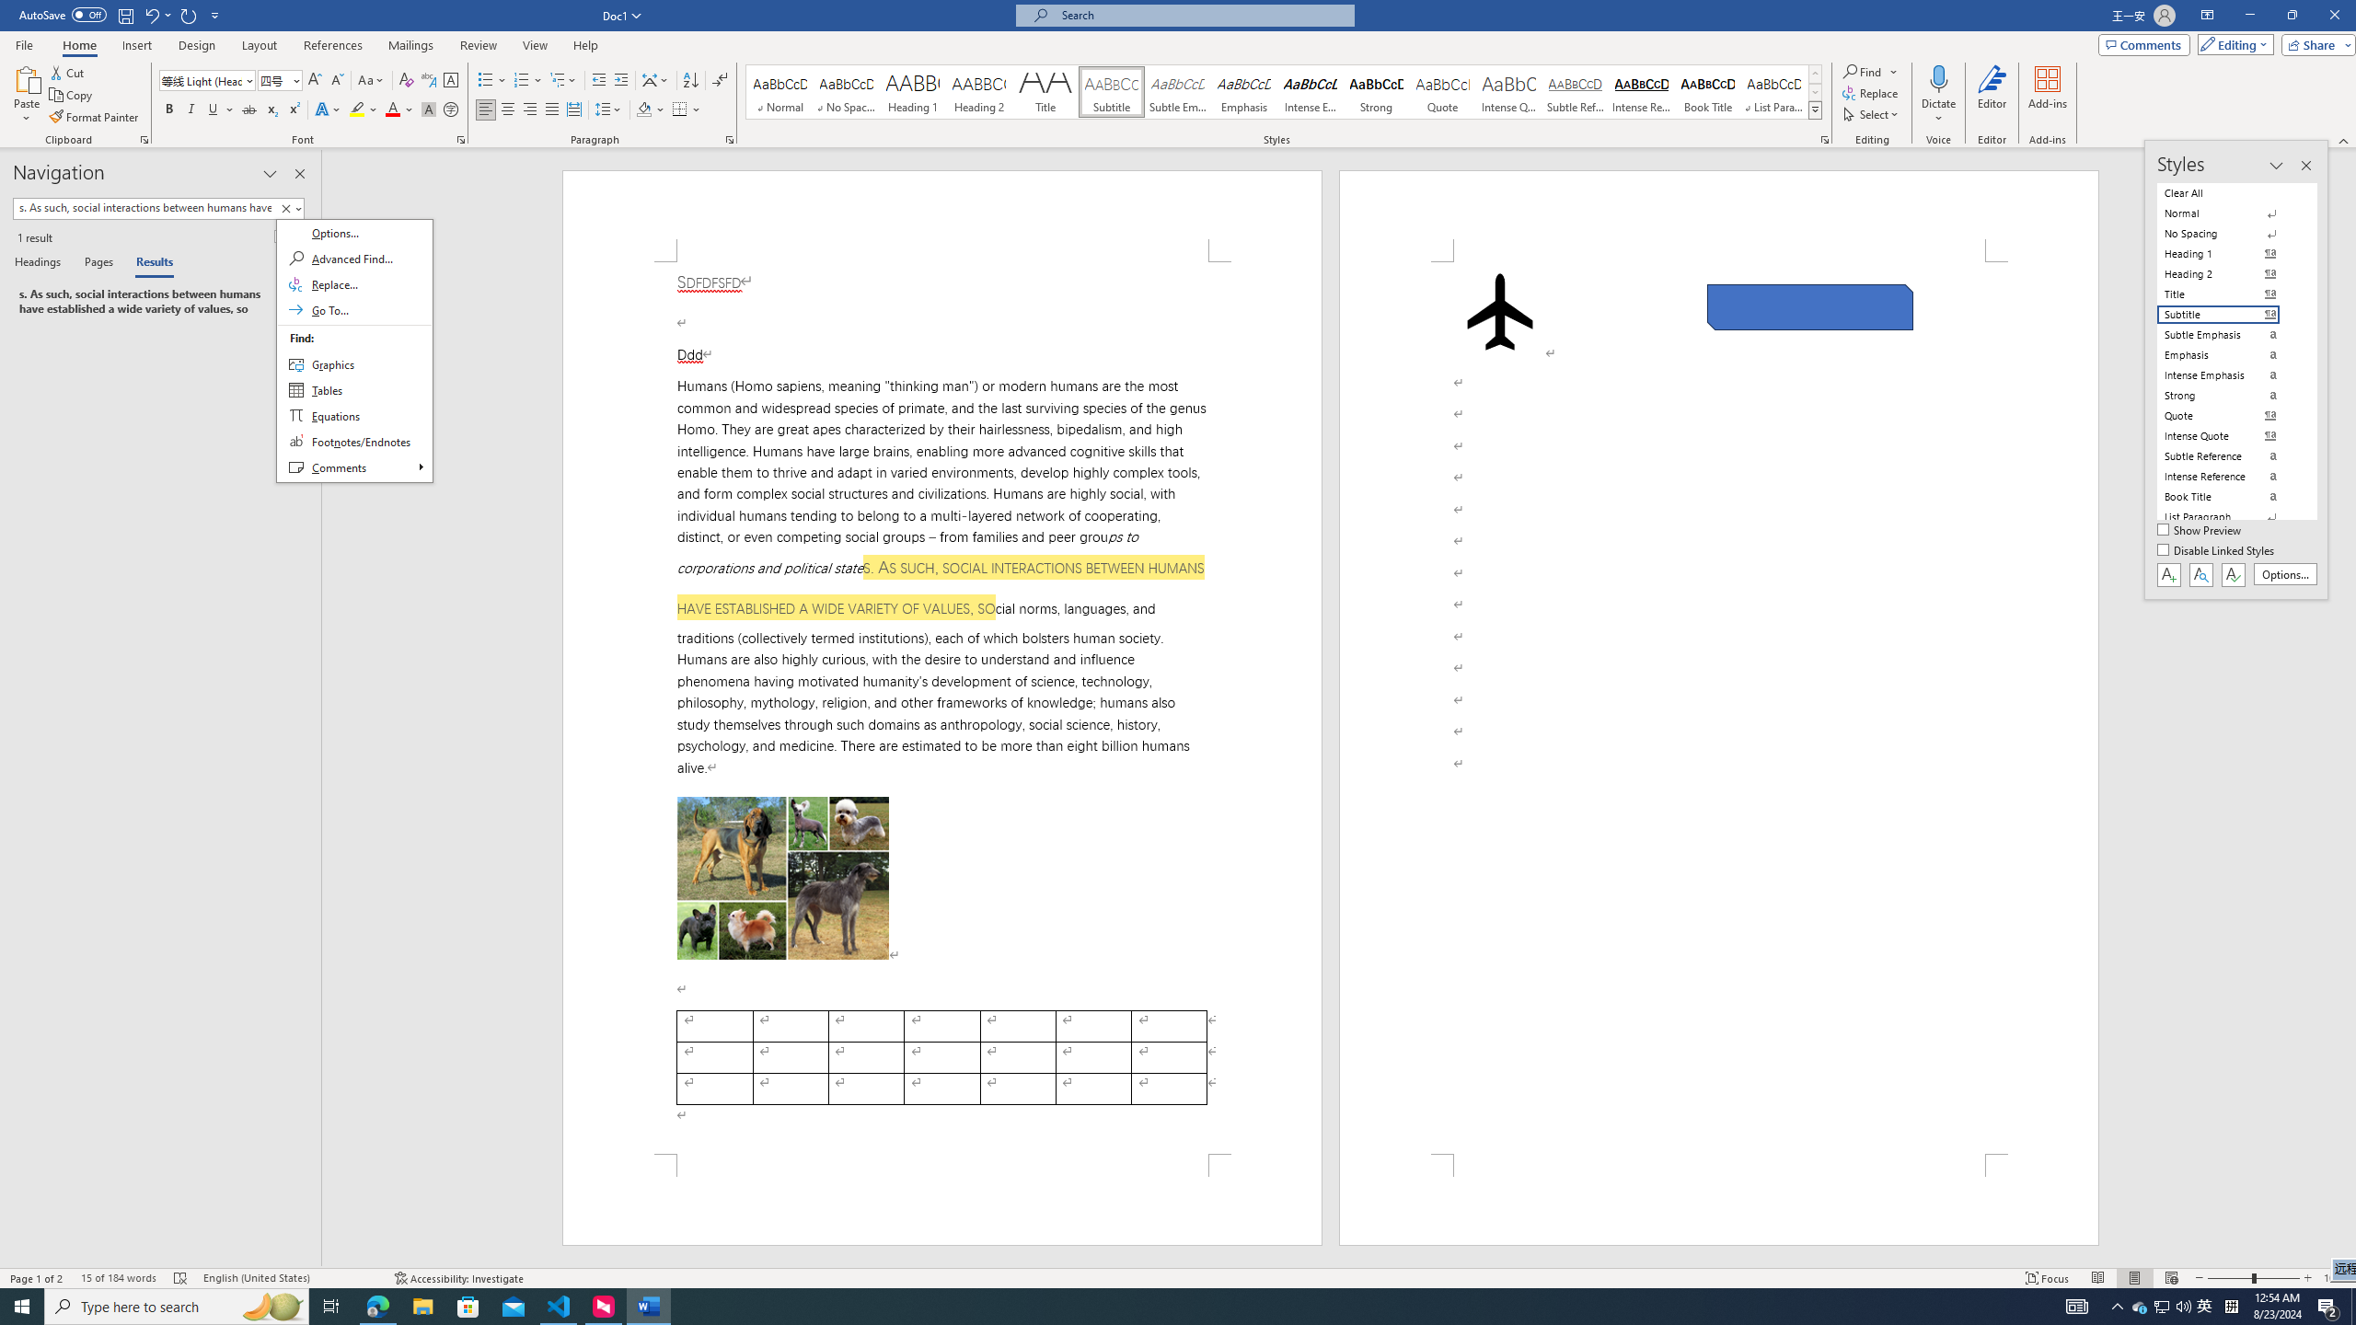  Describe the element at coordinates (337, 81) in the screenshot. I see `Shrink Font` at that location.